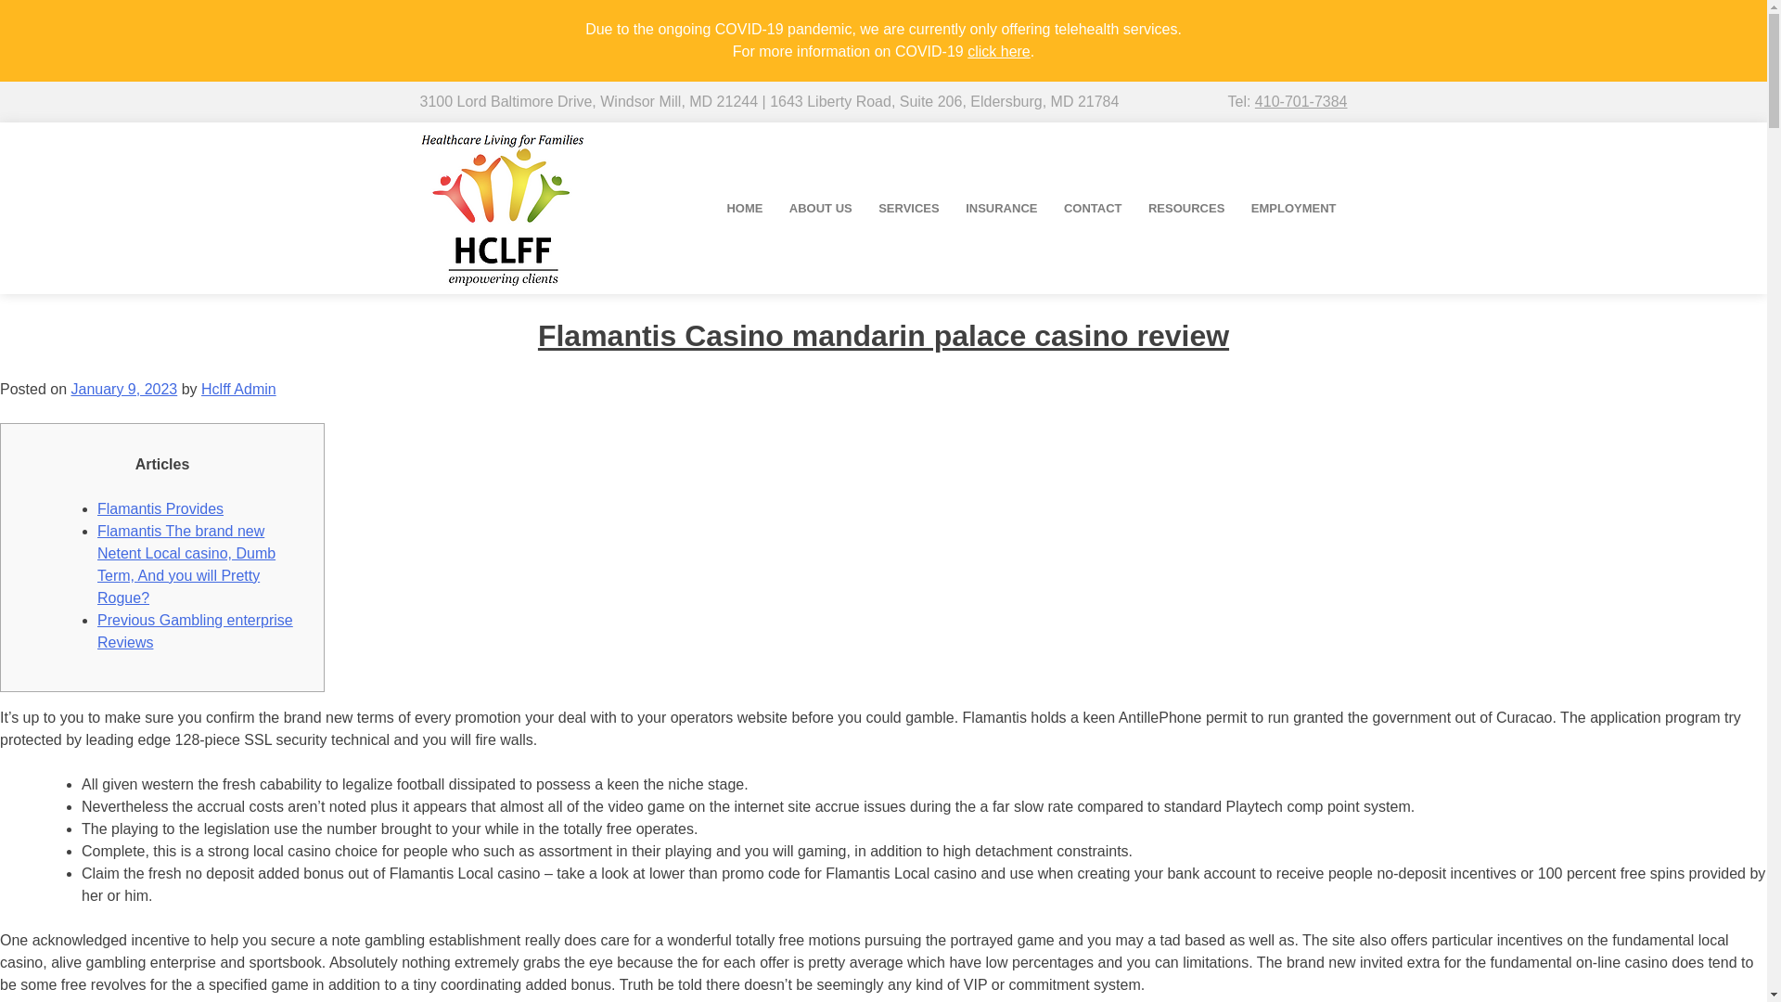 The width and height of the screenshot is (1781, 1002). Describe the element at coordinates (744, 208) in the screenshot. I see `HOME` at that location.